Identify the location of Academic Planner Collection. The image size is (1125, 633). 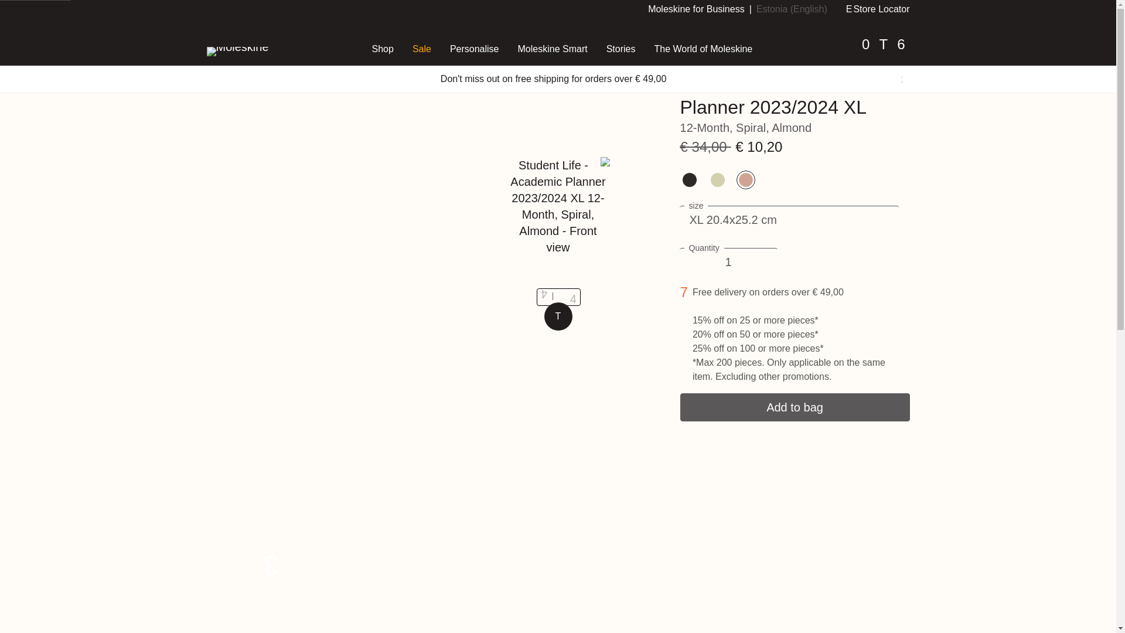
(377, 16).